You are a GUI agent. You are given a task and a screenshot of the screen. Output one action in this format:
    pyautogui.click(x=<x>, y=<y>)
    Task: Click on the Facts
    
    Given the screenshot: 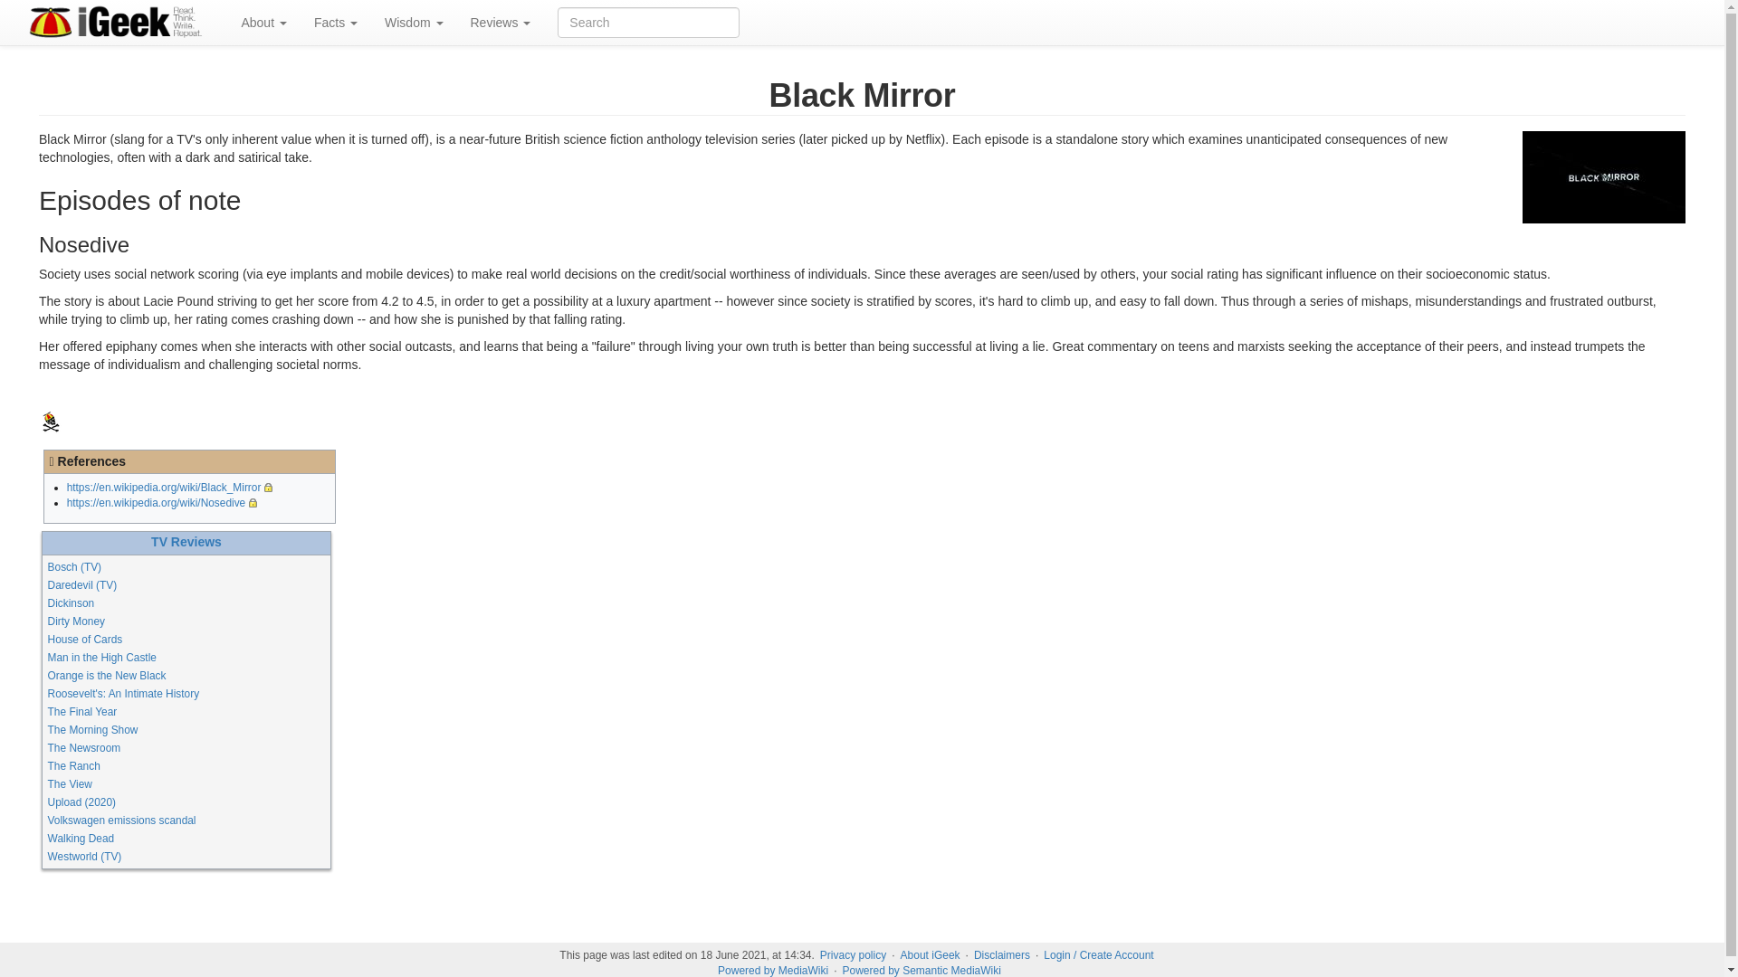 What is the action you would take?
    pyautogui.click(x=336, y=22)
    